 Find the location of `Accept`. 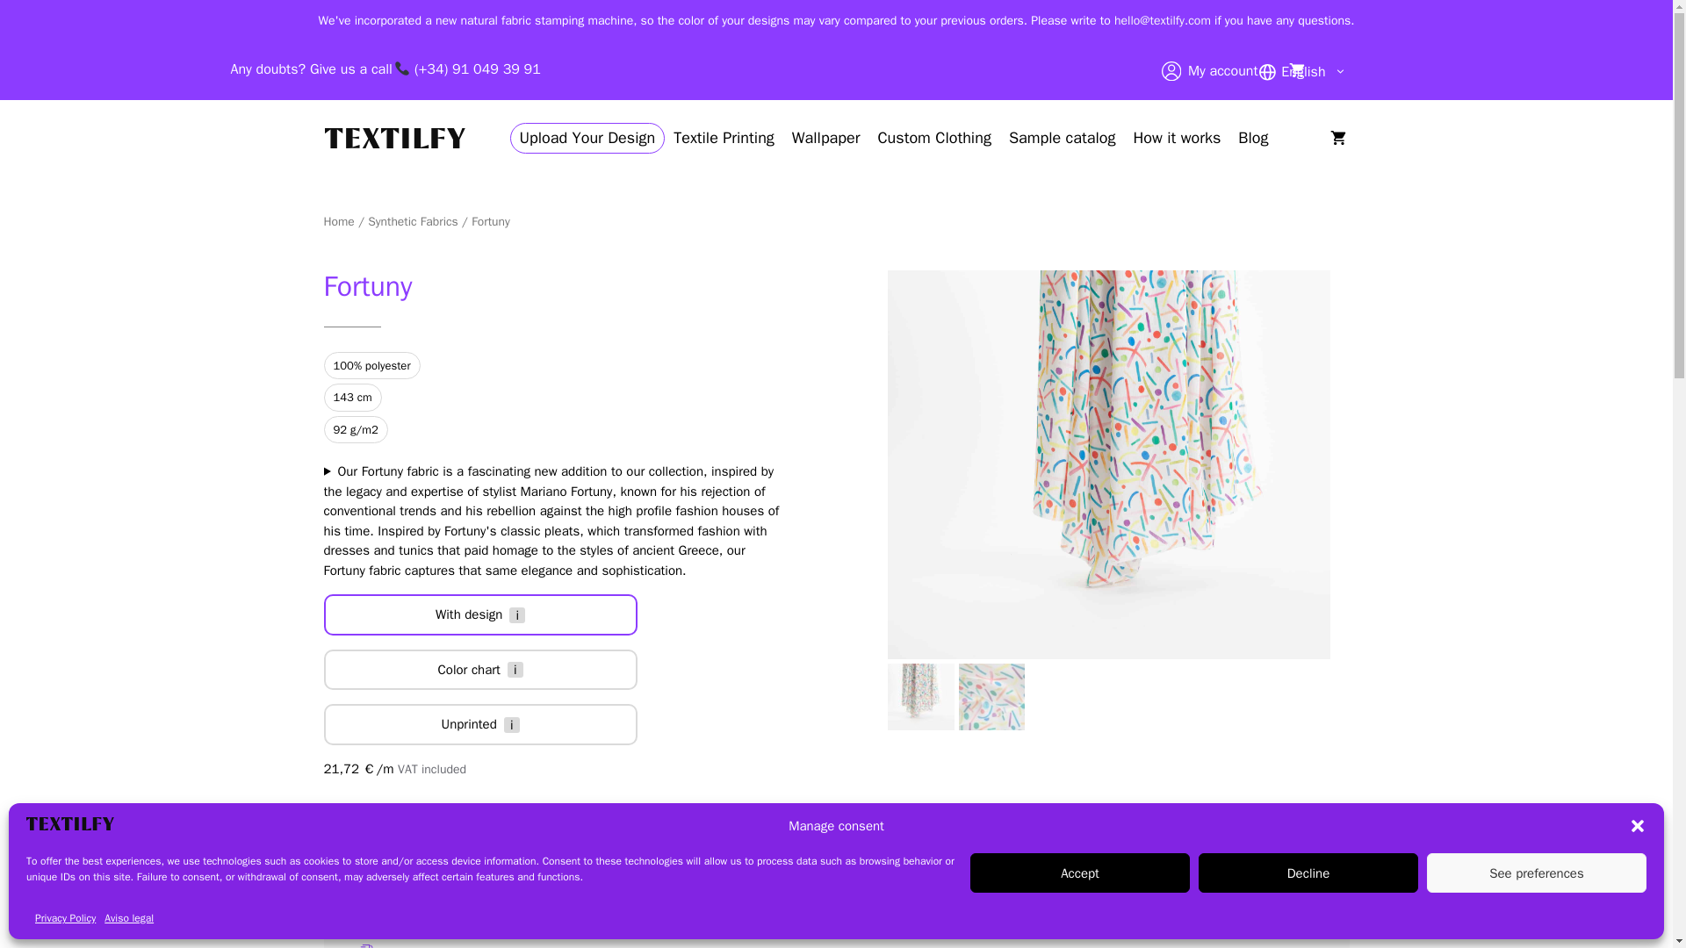

Accept is located at coordinates (1080, 873).